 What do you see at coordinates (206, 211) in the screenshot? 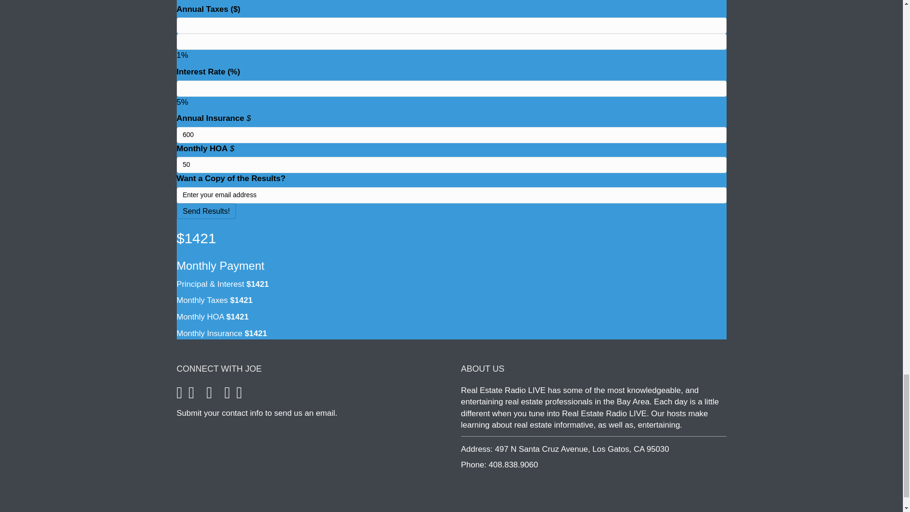
I see `Send Results!` at bounding box center [206, 211].